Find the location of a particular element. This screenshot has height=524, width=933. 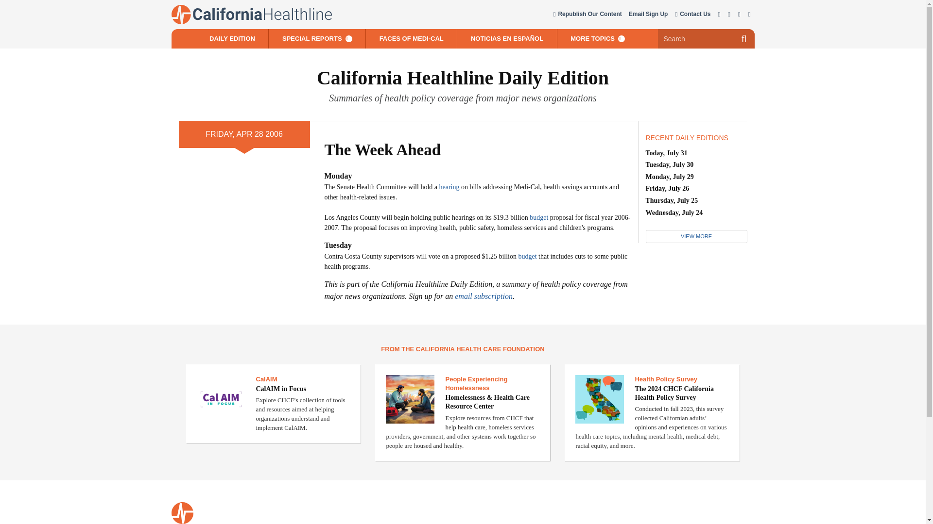

budget is located at coordinates (539, 217).